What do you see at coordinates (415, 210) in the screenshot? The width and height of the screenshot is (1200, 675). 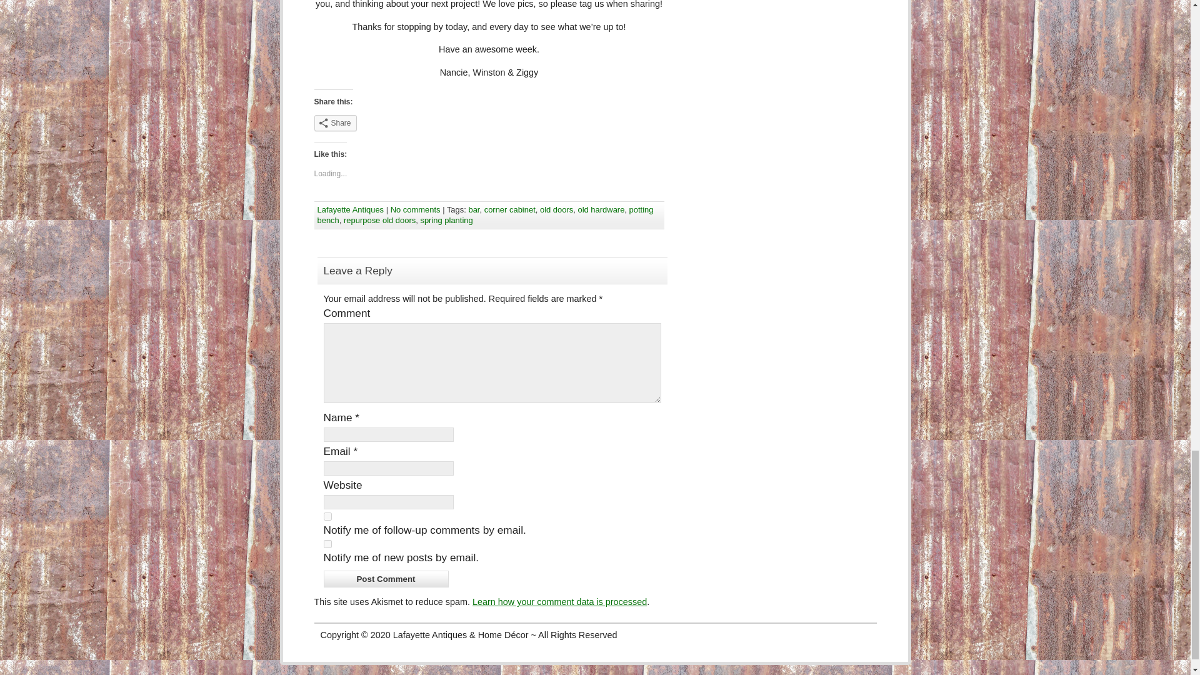 I see `No comments` at bounding box center [415, 210].